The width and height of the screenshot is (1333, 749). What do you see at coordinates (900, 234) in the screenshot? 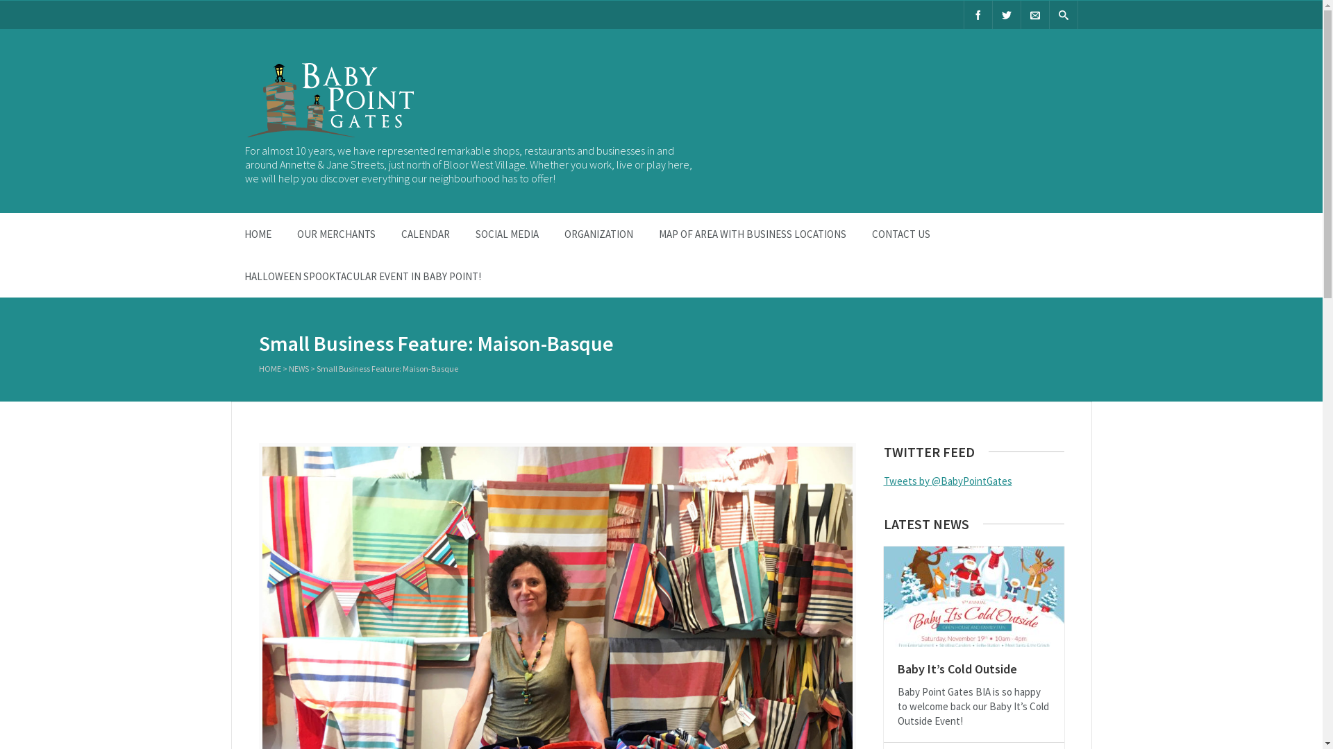
I see `CONTACT US` at bounding box center [900, 234].